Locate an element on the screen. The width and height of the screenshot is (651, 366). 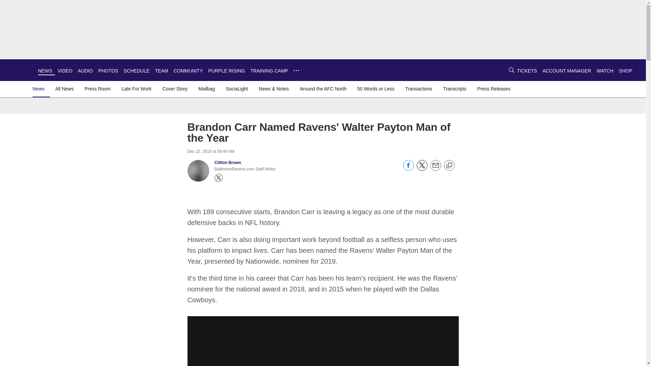
Press Room is located at coordinates (98, 89).